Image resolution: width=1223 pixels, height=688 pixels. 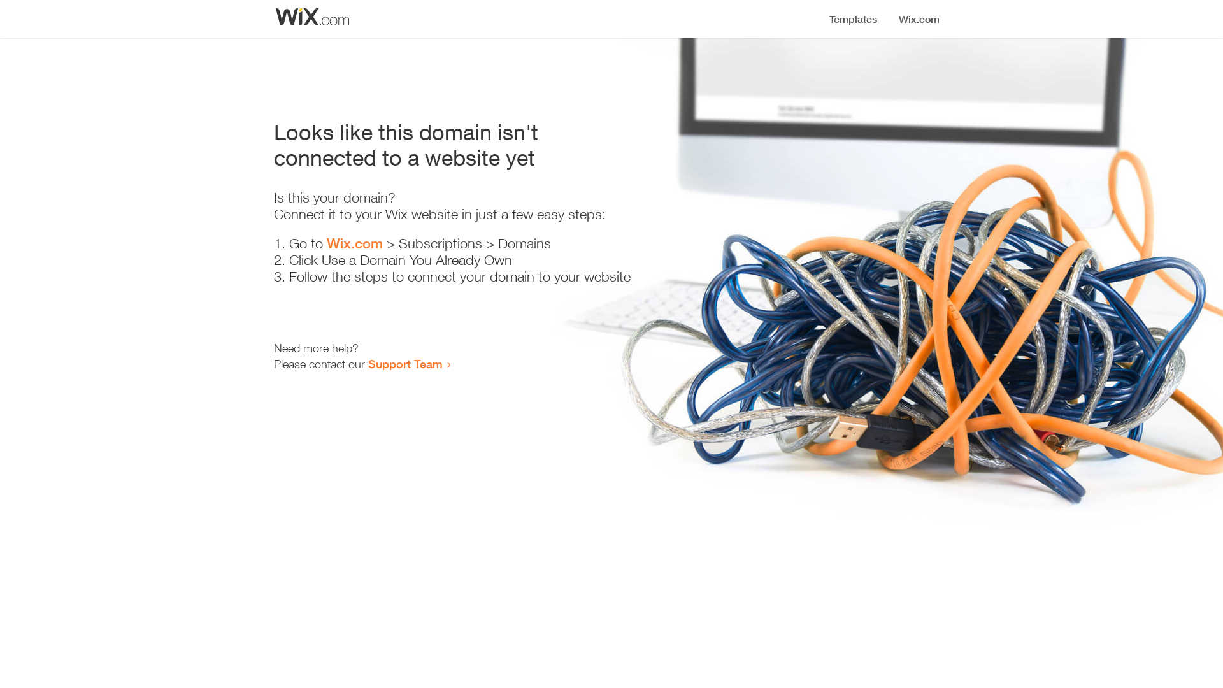 What do you see at coordinates (355, 243) in the screenshot?
I see `Wix.com` at bounding box center [355, 243].